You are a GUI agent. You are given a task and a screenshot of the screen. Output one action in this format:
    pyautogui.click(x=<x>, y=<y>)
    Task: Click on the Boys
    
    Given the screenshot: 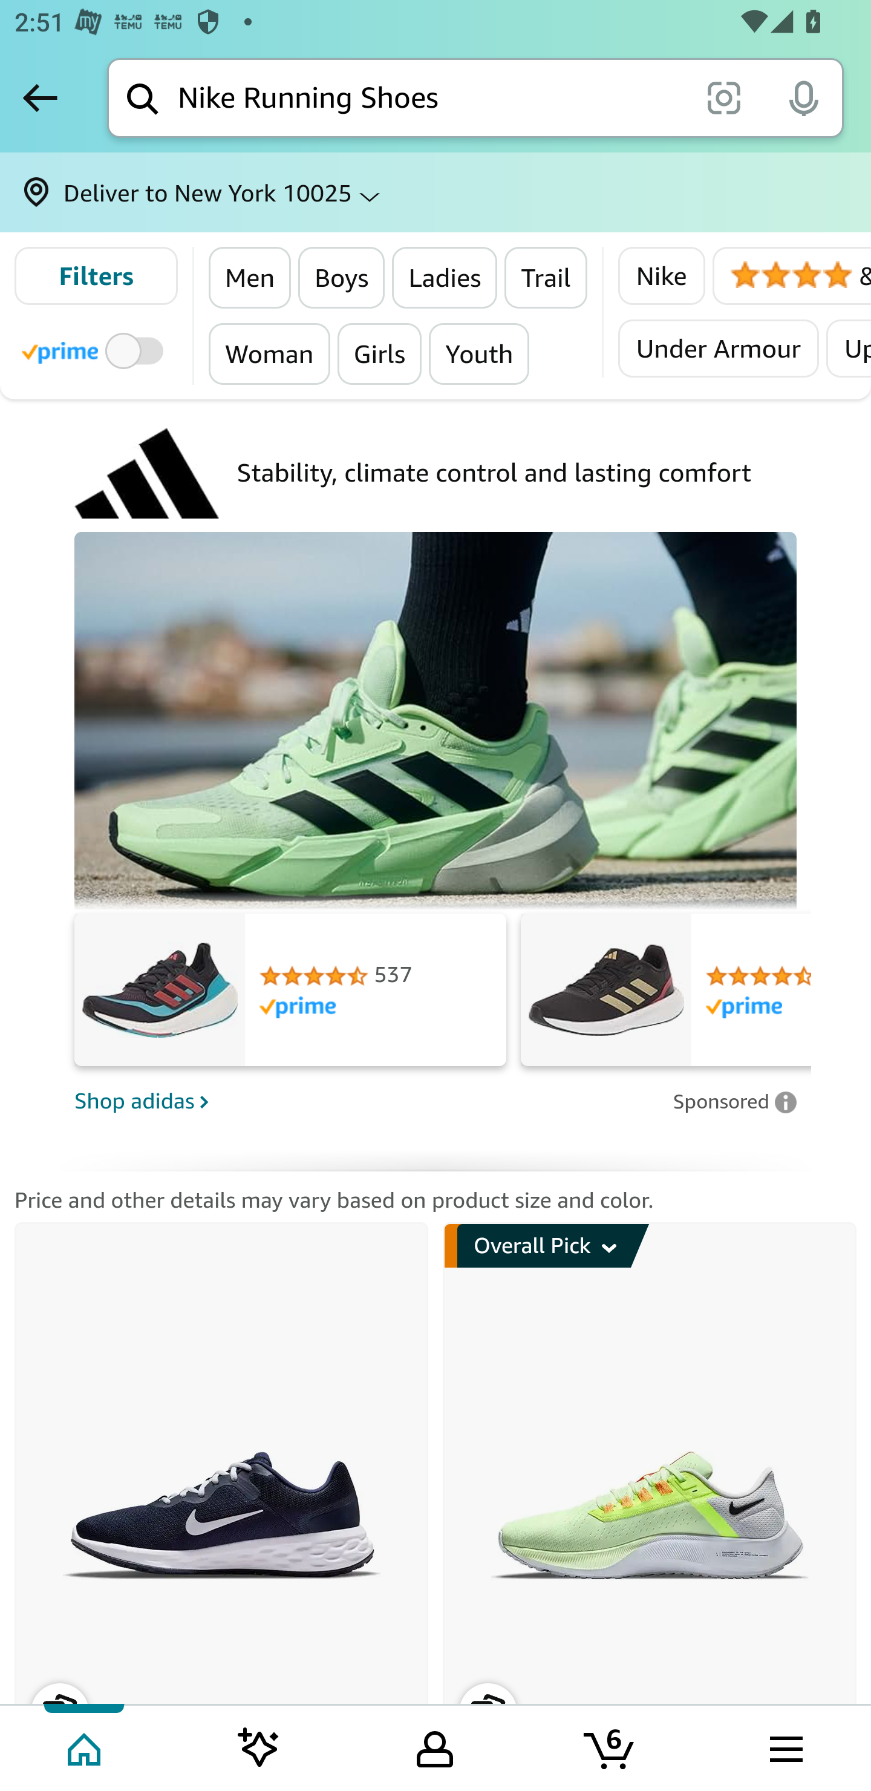 What is the action you would take?
    pyautogui.click(x=342, y=277)
    